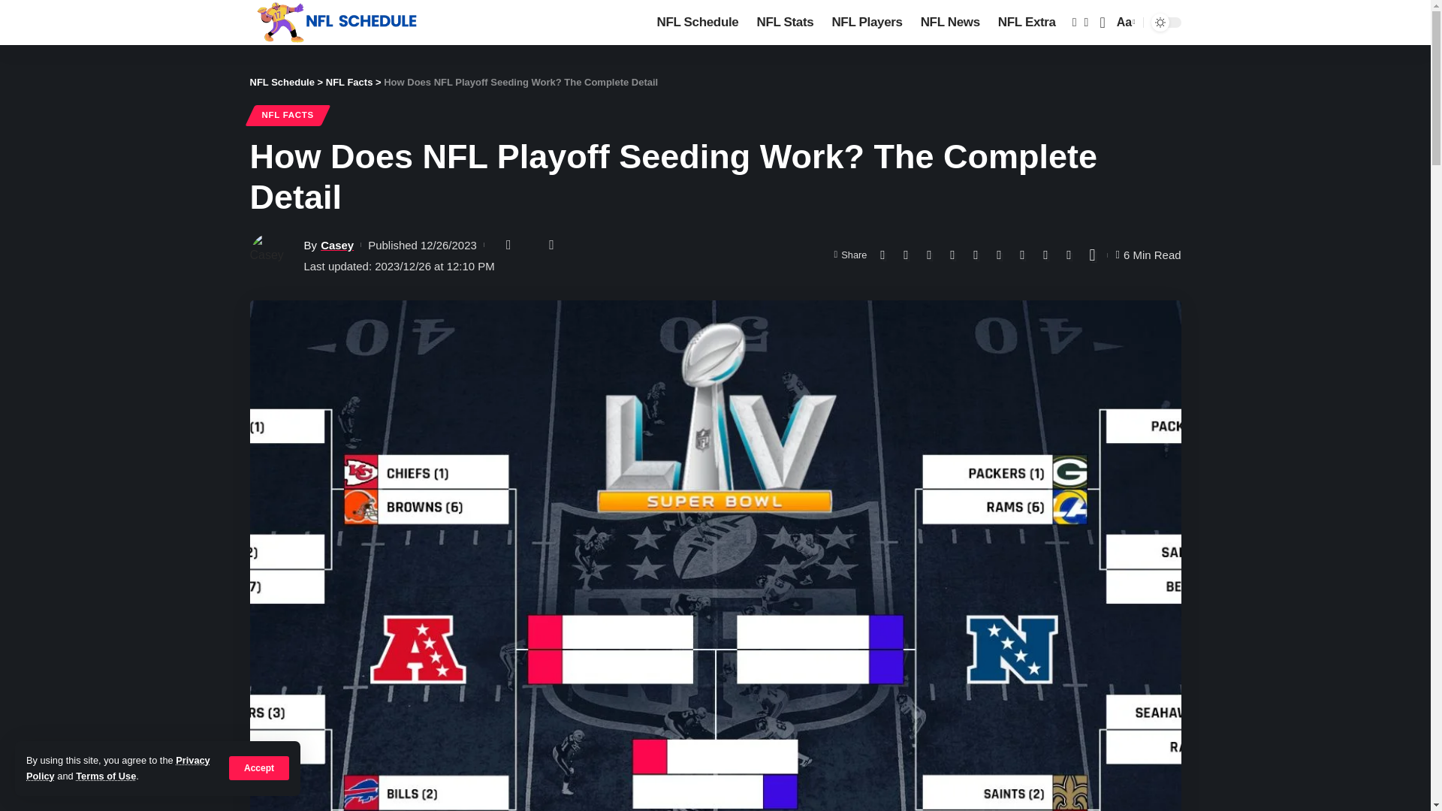  What do you see at coordinates (118, 767) in the screenshot?
I see `Privacy Policy` at bounding box center [118, 767].